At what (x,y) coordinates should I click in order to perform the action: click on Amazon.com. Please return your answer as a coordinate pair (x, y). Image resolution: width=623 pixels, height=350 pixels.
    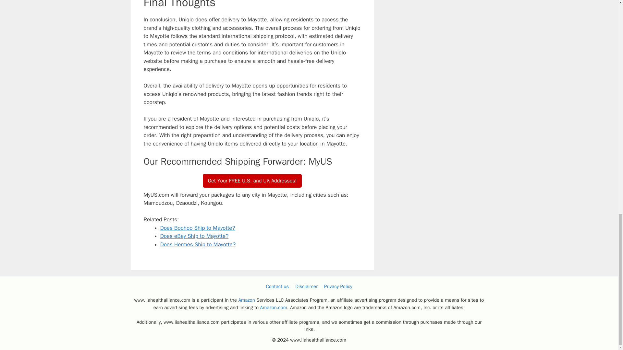
    Looking at the image, I should click on (274, 307).